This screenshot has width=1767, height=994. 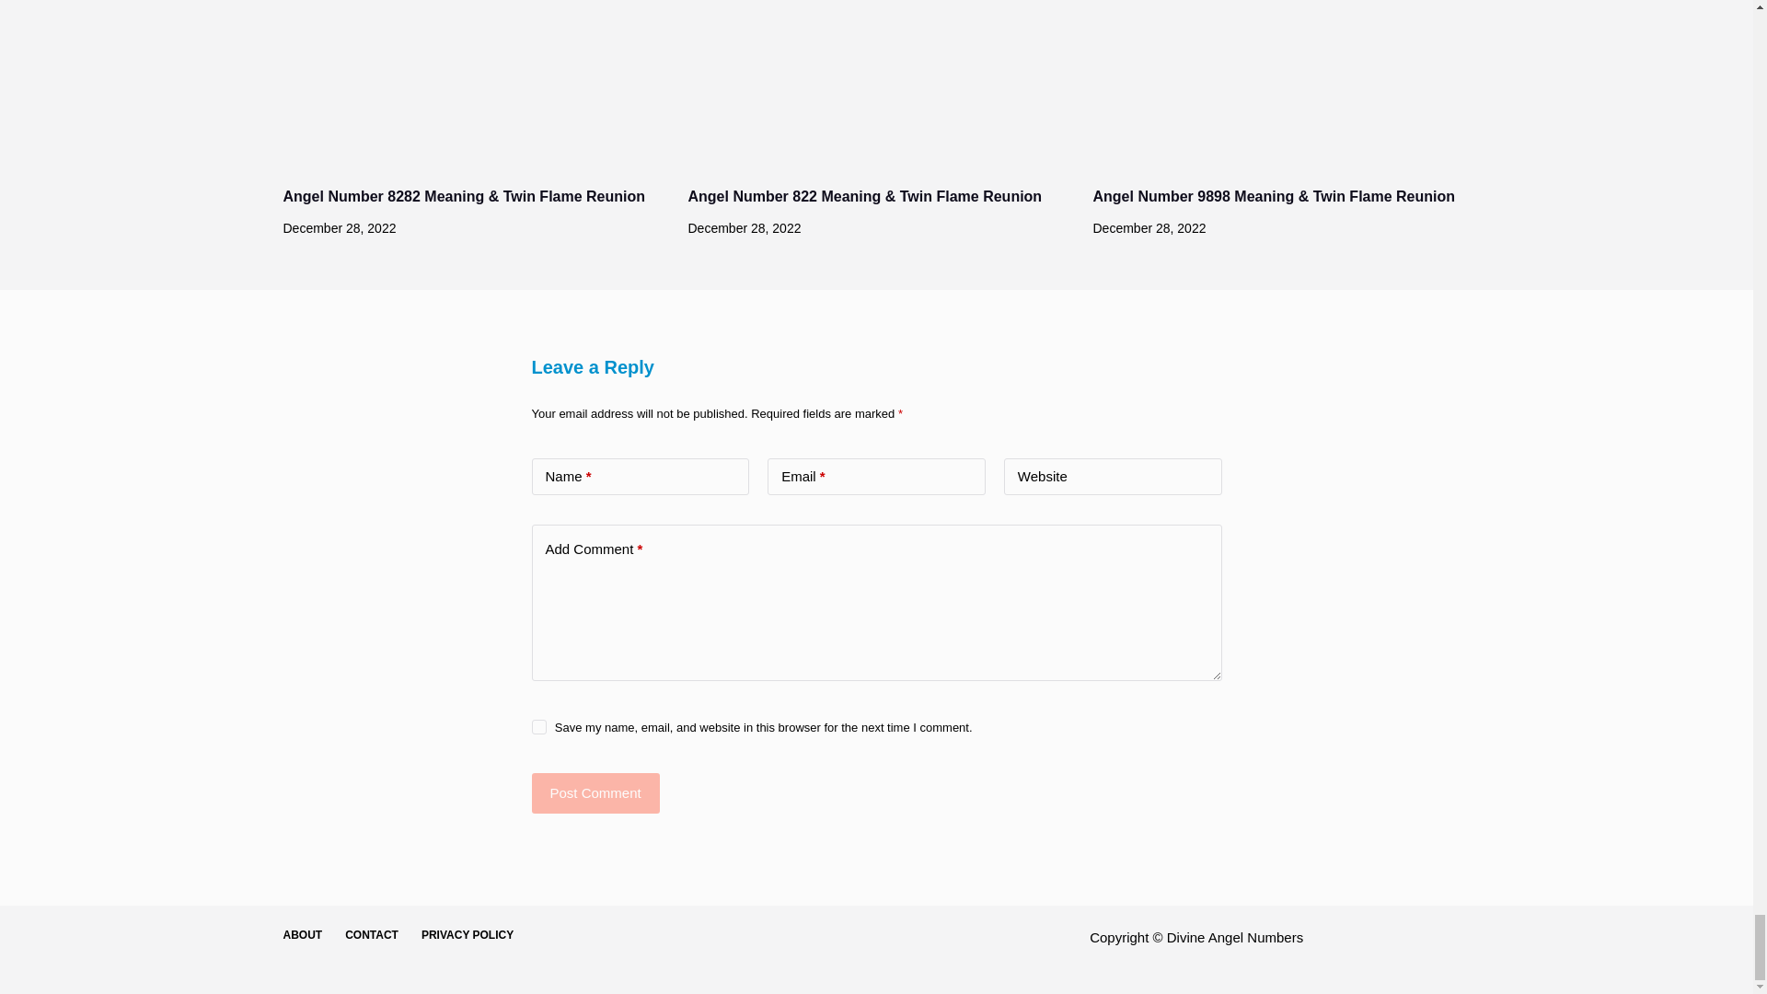 I want to click on yes, so click(x=538, y=727).